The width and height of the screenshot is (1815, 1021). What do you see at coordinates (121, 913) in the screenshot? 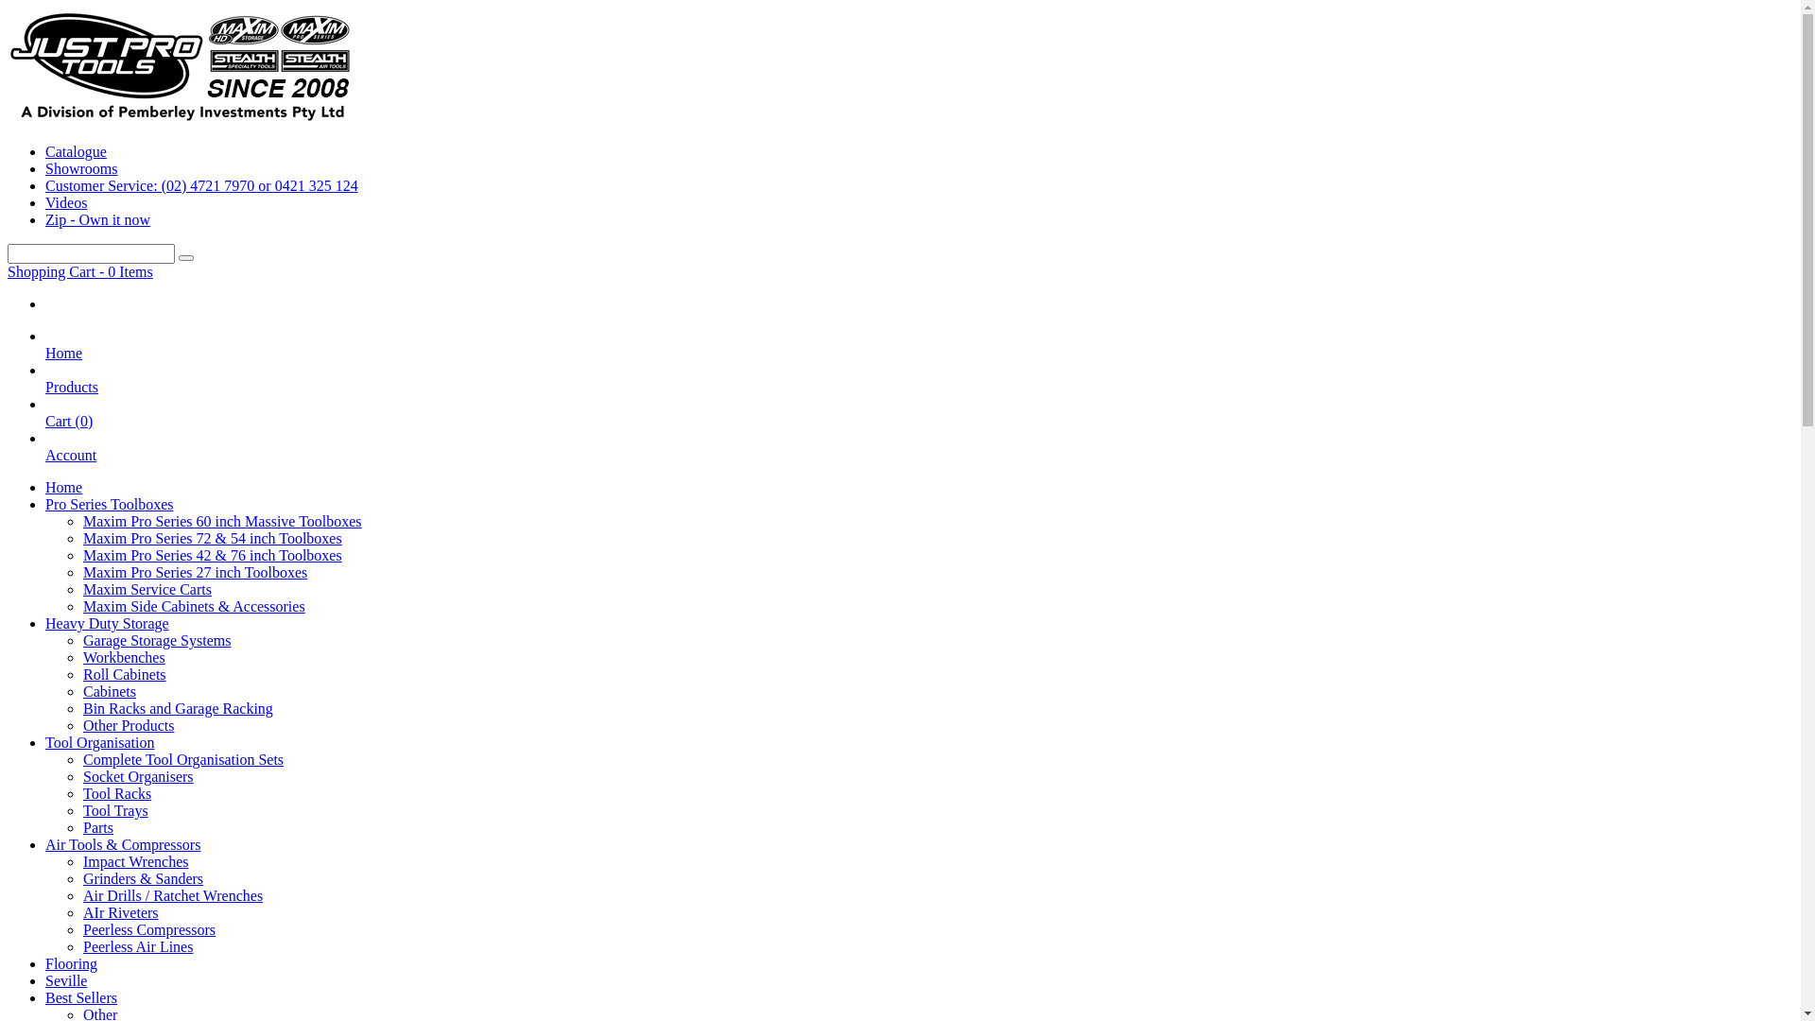
I see `AIr Riveters` at bounding box center [121, 913].